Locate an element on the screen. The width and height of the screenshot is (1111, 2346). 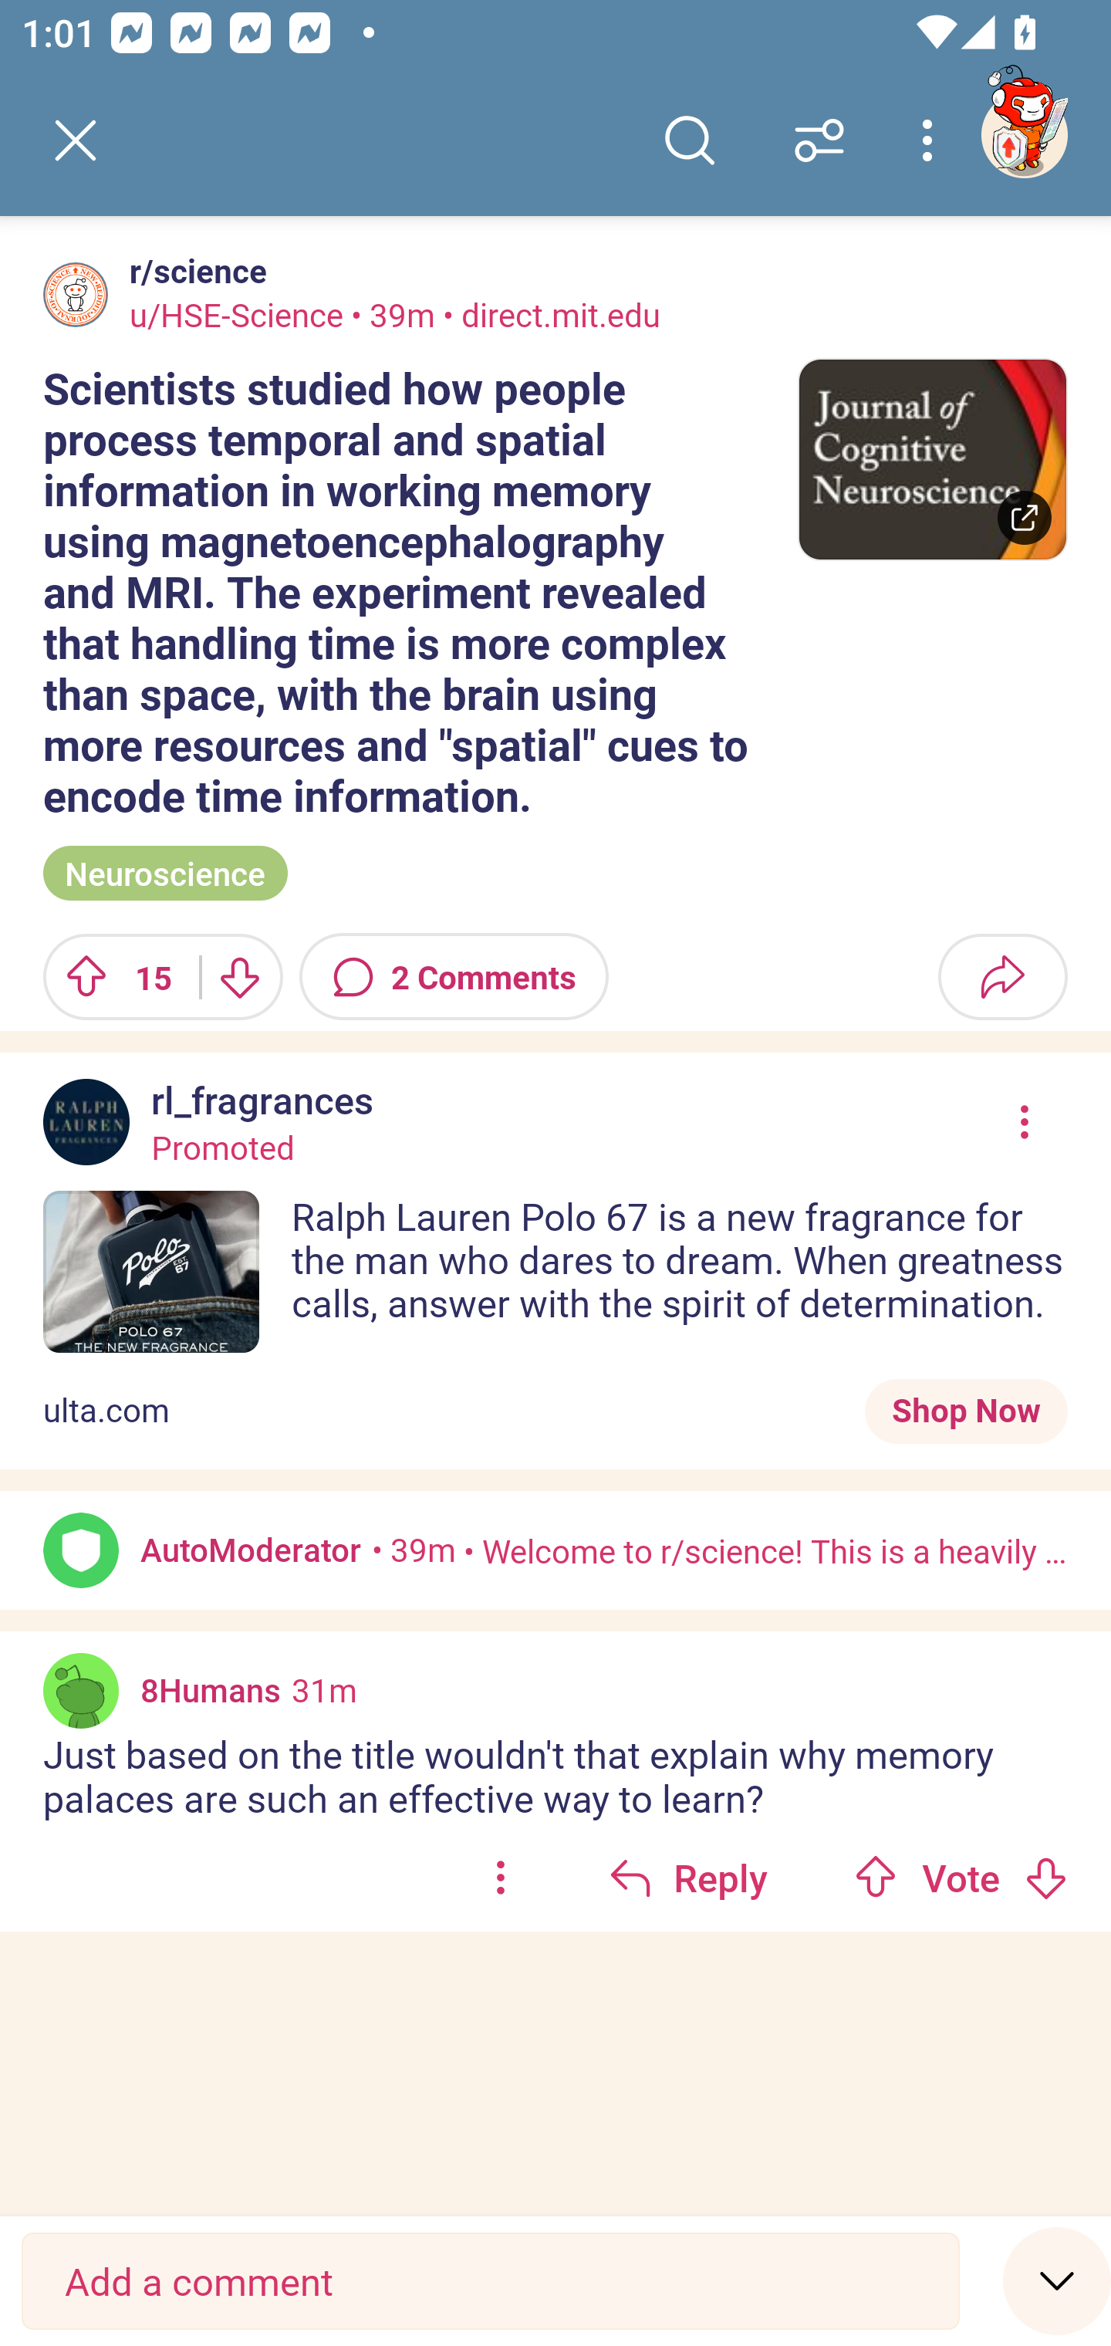
 • direct.mit.edu is located at coordinates (548, 314).